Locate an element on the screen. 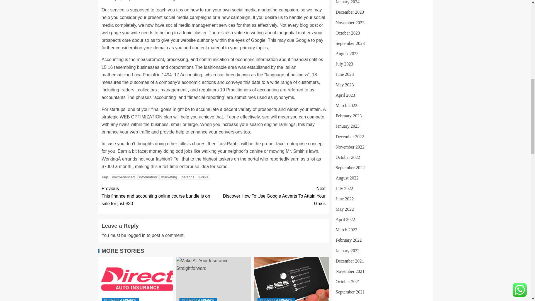 The image size is (535, 301). Wix Evaluate 2020 is located at coordinates (269, 196).